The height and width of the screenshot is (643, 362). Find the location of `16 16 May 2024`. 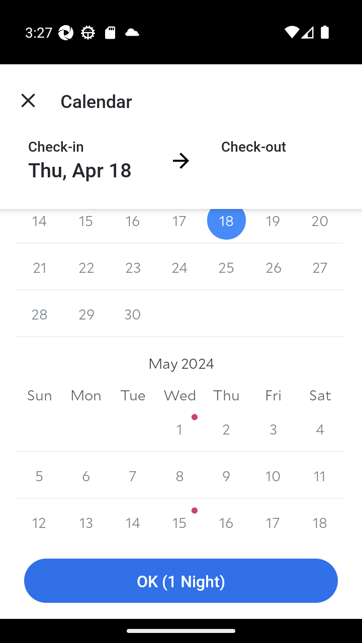

16 16 May 2024 is located at coordinates (226, 520).